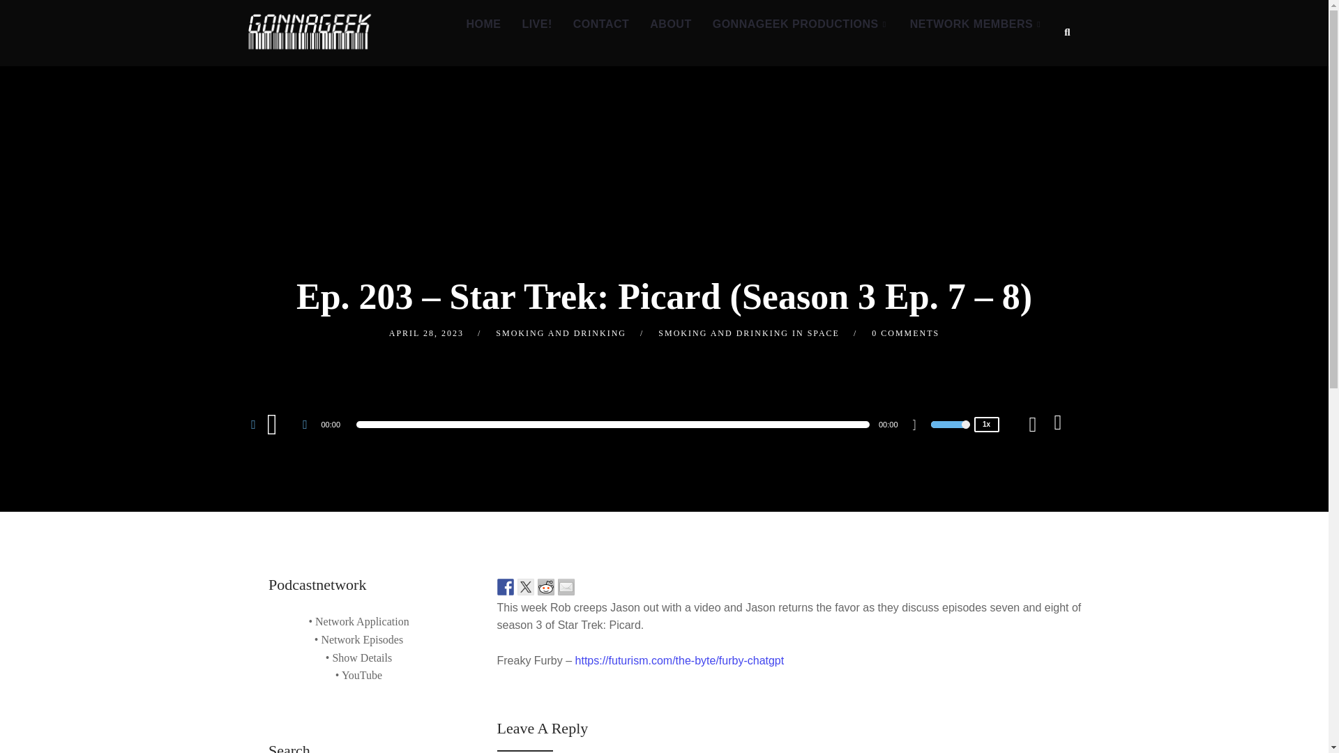 The image size is (1339, 753). What do you see at coordinates (671, 24) in the screenshot?
I see `ABOUT` at bounding box center [671, 24].